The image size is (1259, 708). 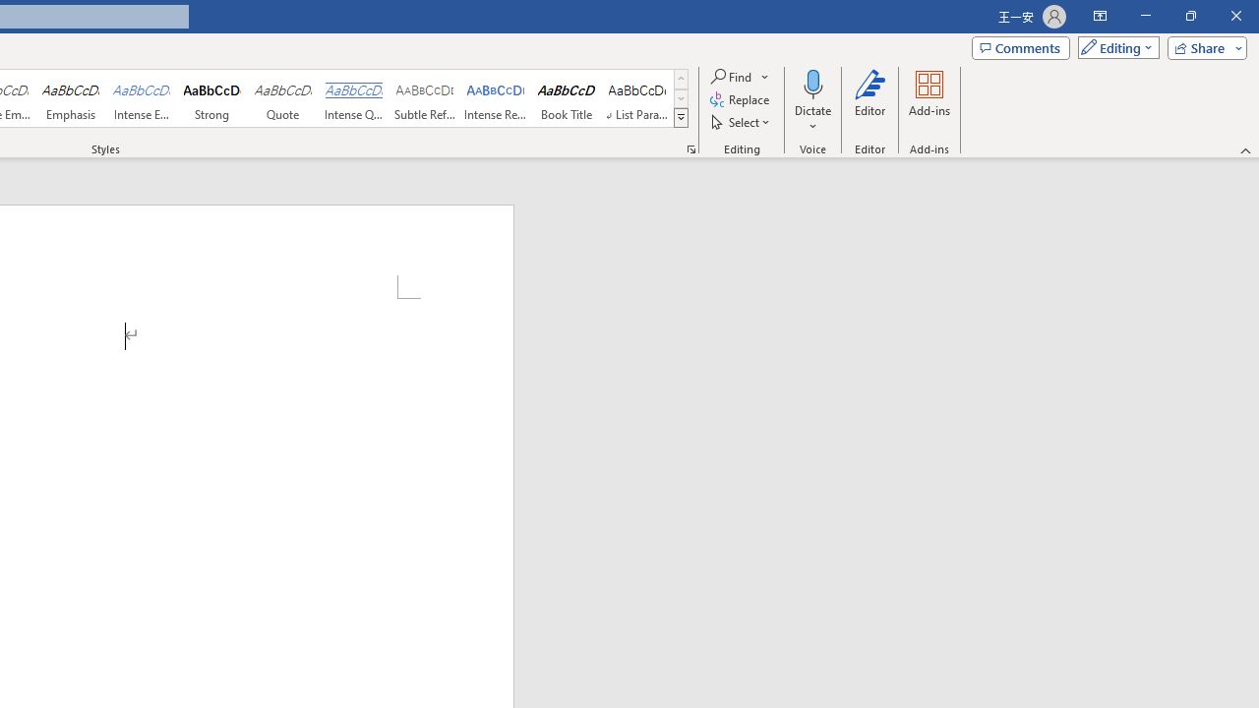 What do you see at coordinates (567, 98) in the screenshot?
I see `Book Title` at bounding box center [567, 98].